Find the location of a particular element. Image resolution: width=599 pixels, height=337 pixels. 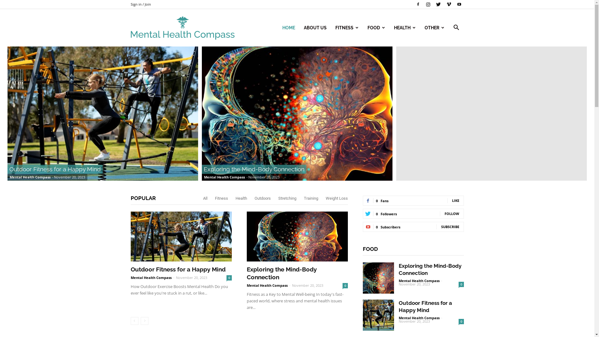

0 is located at coordinates (461, 285).